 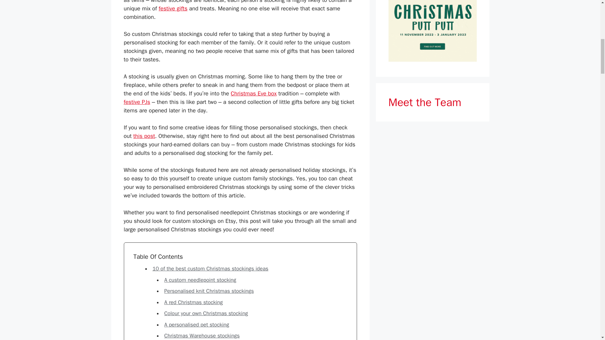 I want to click on Christmas Warehouse stockings, so click(x=202, y=336).